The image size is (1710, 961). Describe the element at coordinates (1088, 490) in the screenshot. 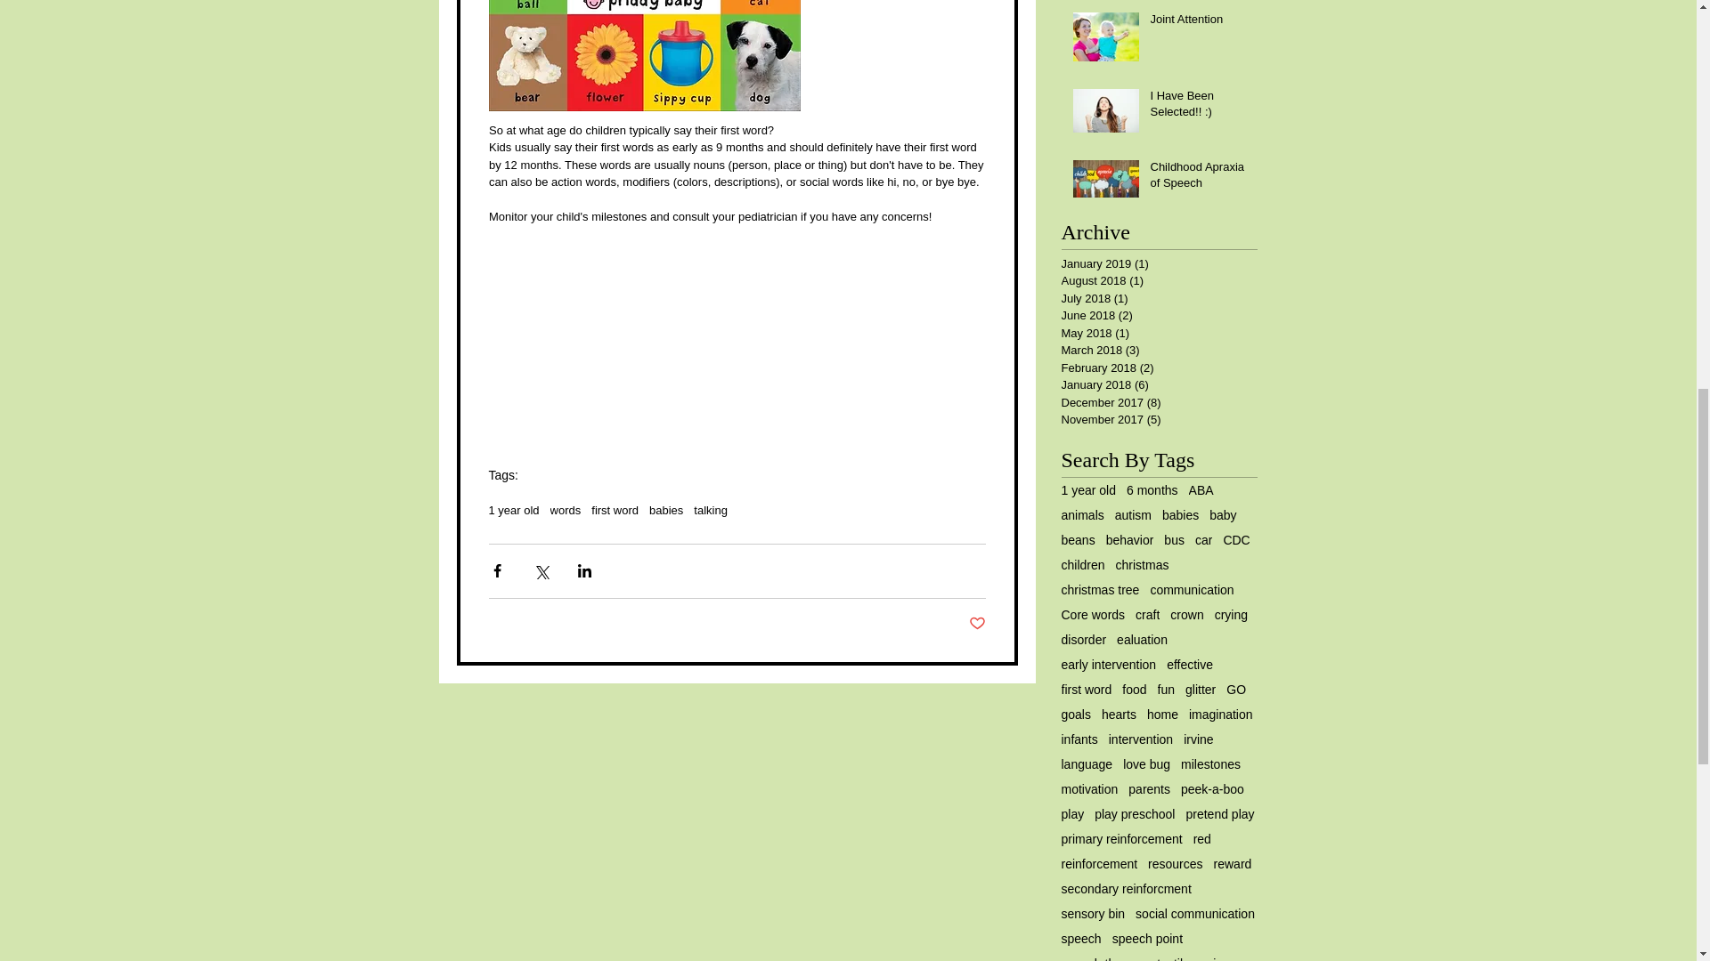

I see `1 year old` at that location.